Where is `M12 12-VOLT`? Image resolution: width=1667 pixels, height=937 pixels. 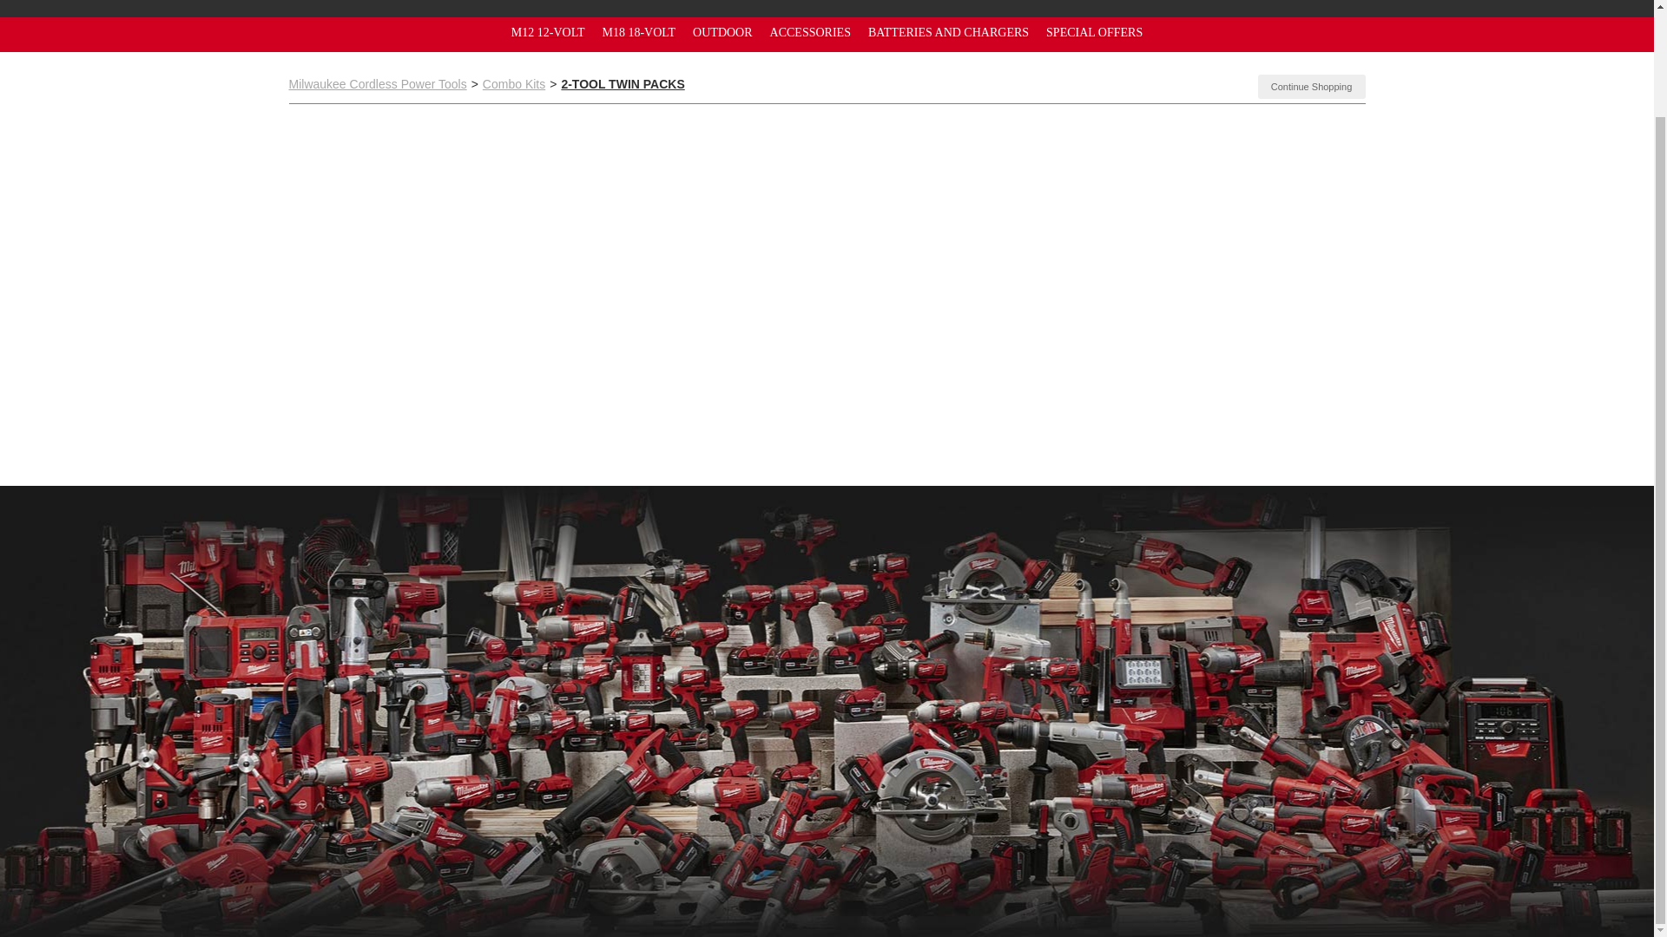
M12 12-VOLT is located at coordinates (548, 33).